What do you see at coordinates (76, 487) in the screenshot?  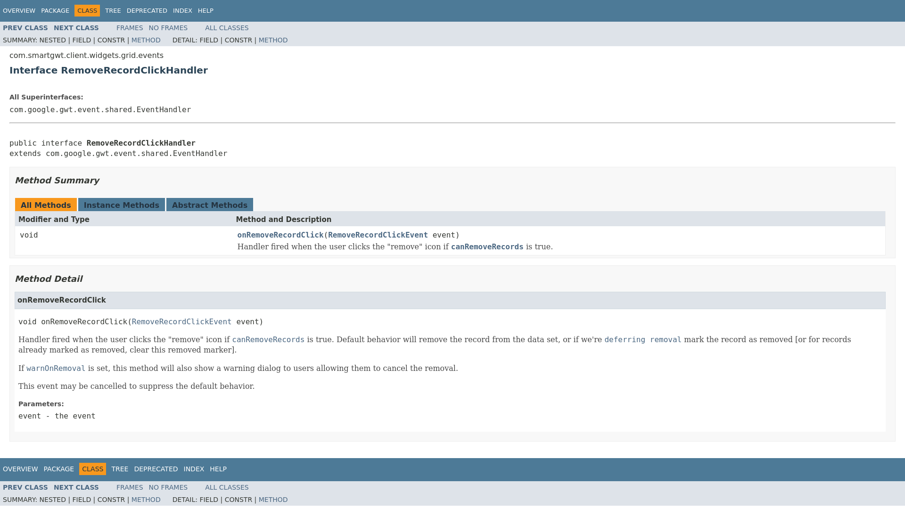 I see `NEXT CLASS` at bounding box center [76, 487].